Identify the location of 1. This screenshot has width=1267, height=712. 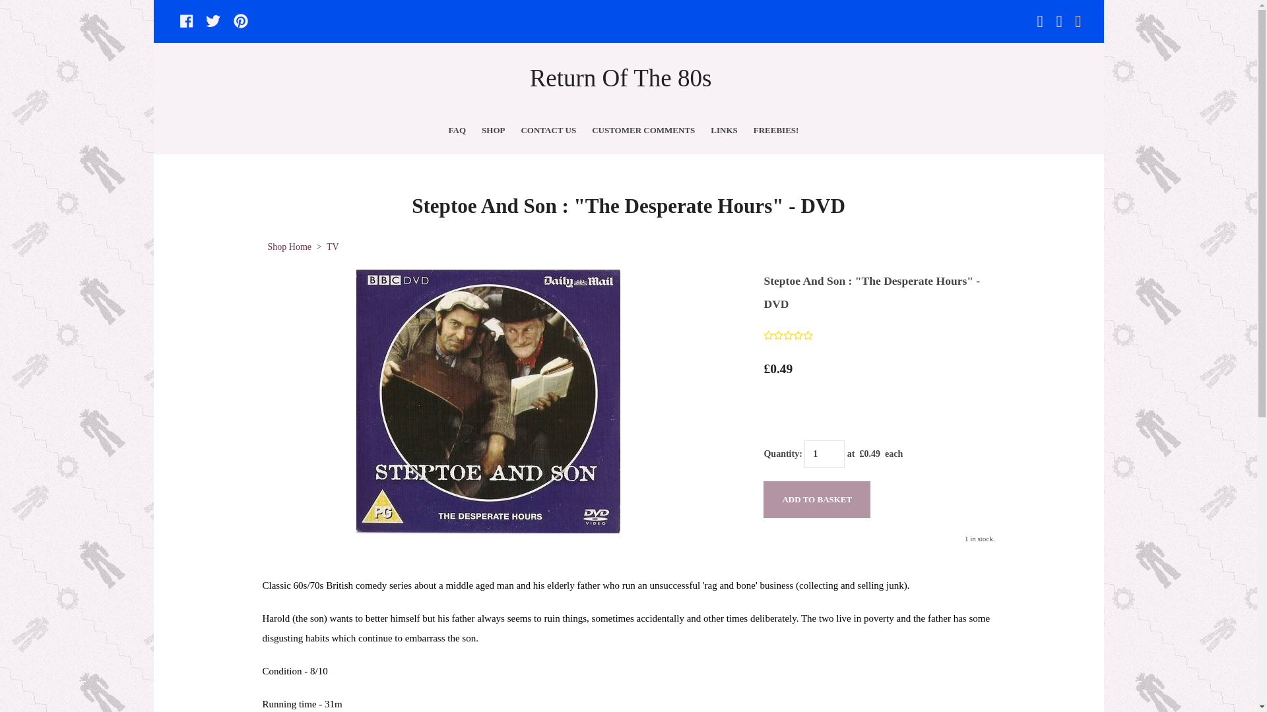
(825, 454).